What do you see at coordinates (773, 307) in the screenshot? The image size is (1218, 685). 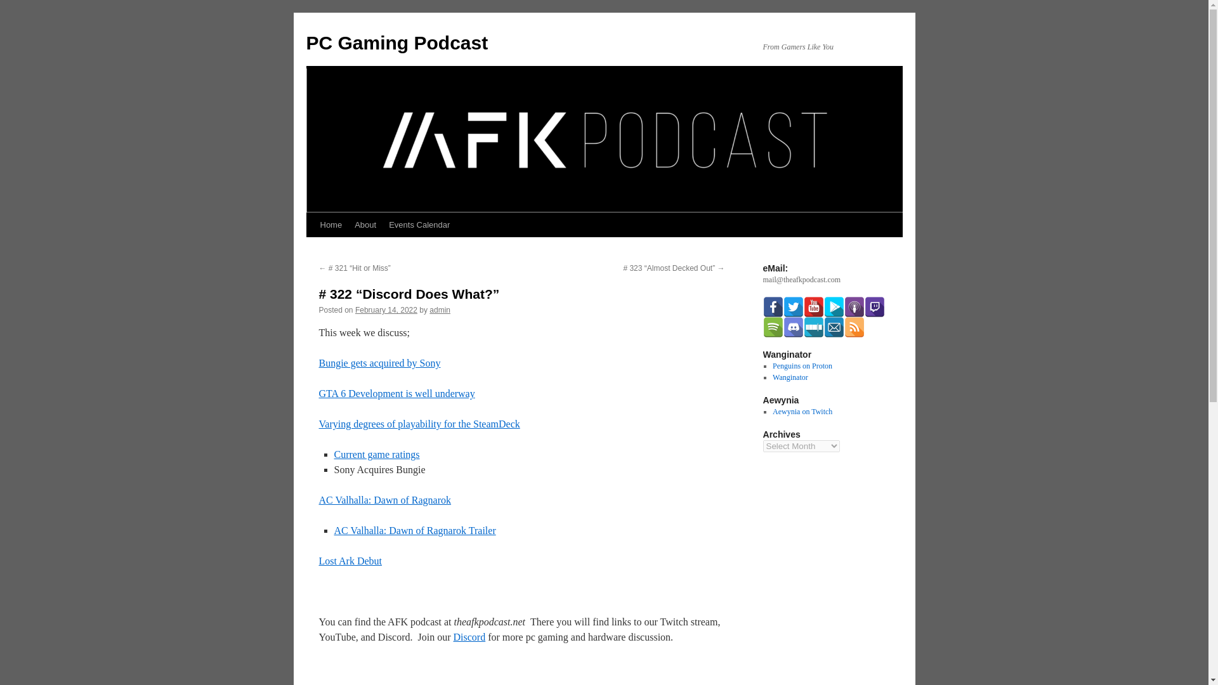 I see `Facebook` at bounding box center [773, 307].